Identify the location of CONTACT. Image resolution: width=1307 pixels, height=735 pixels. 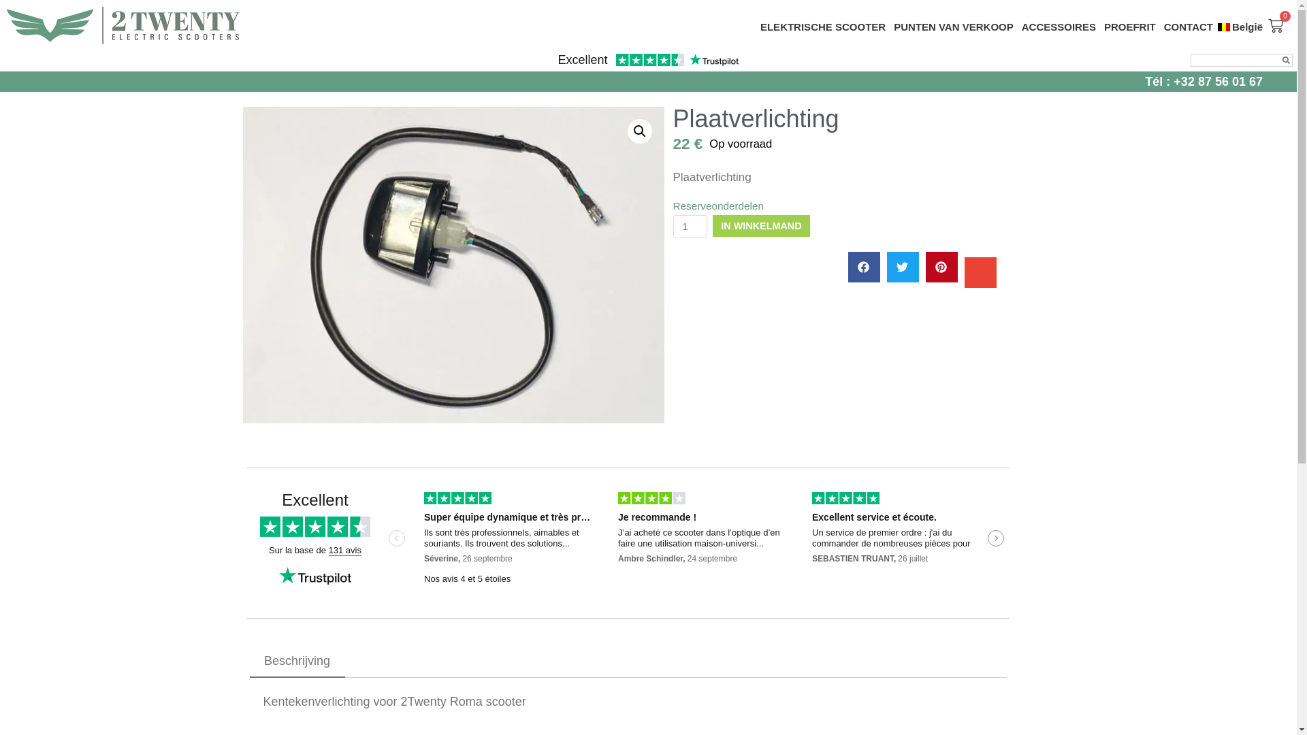
(1189, 27).